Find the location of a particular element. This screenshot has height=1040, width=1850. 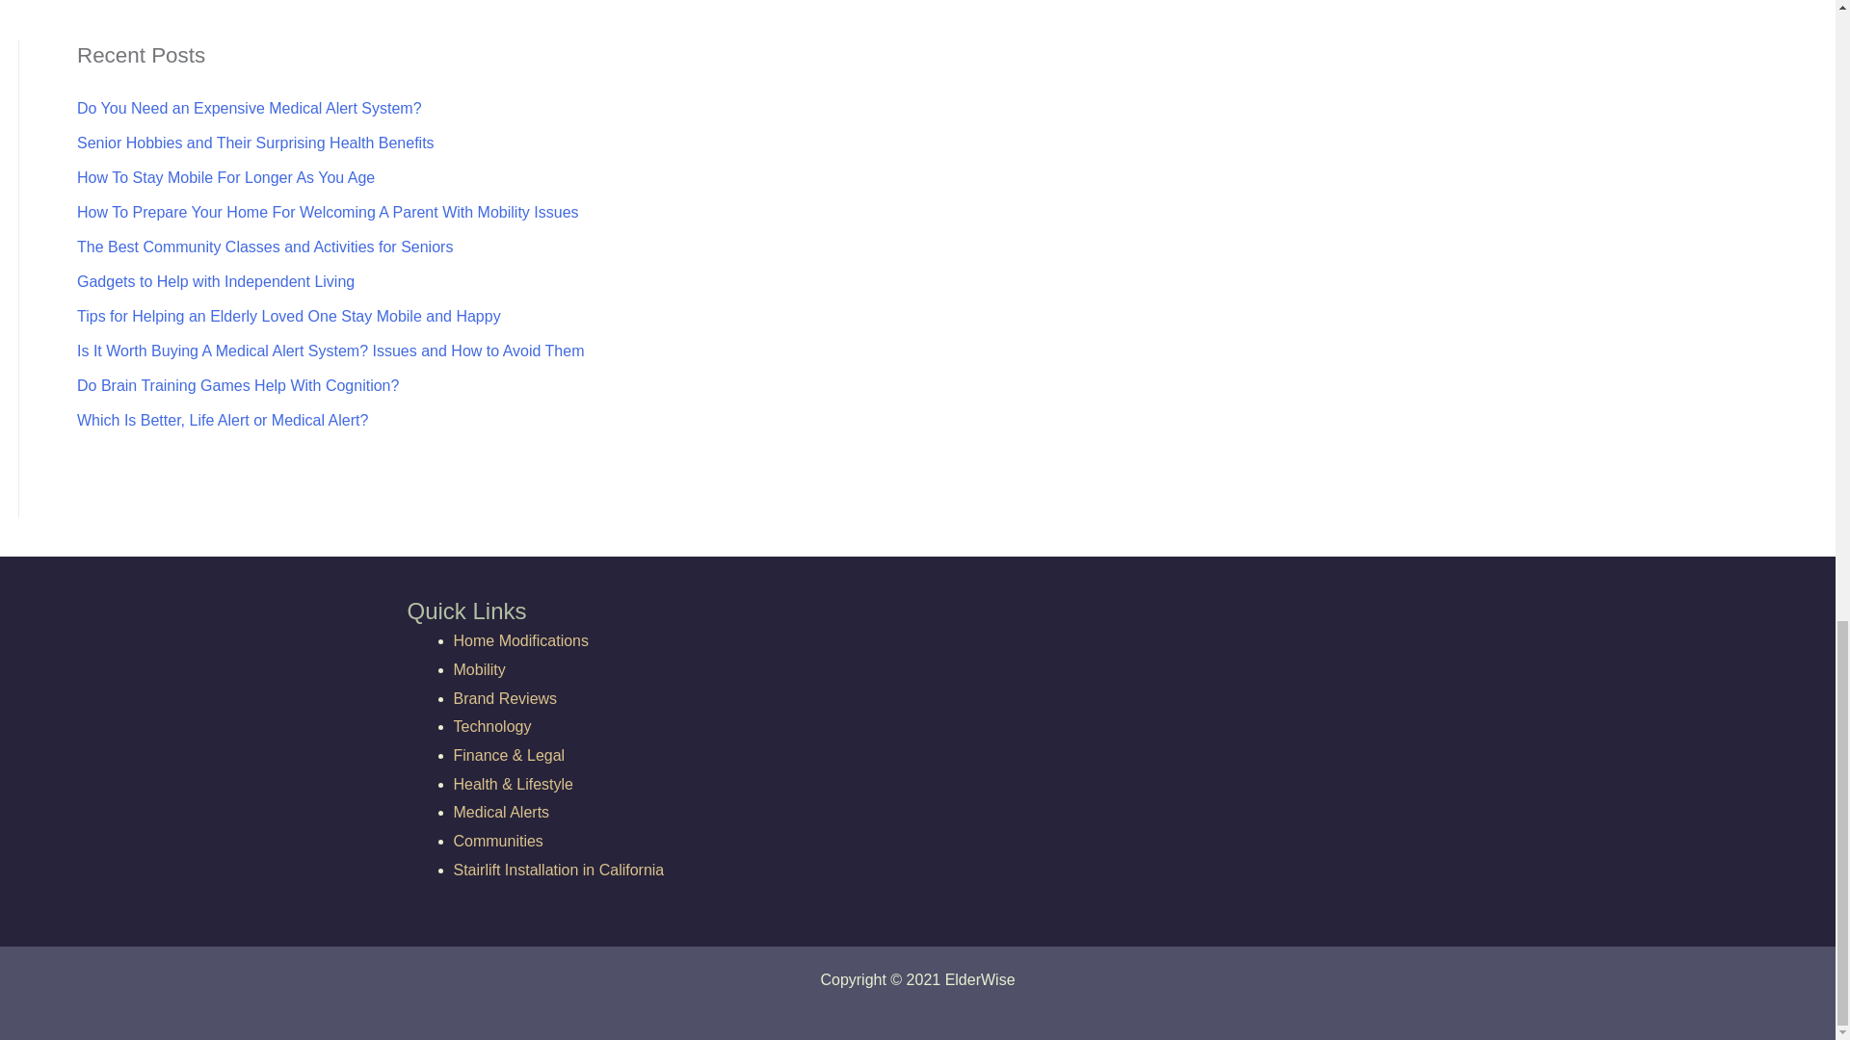

The Best Community Classes and Activities for Seniors is located at coordinates (265, 247).